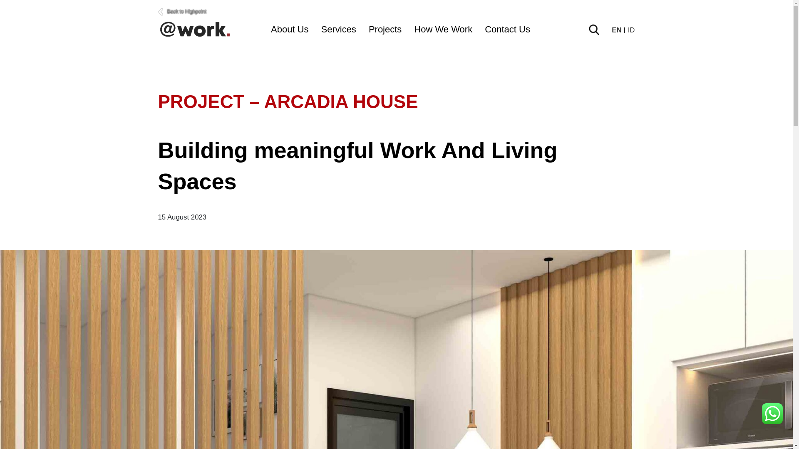 The image size is (799, 449). What do you see at coordinates (443, 29) in the screenshot?
I see `How We Work` at bounding box center [443, 29].